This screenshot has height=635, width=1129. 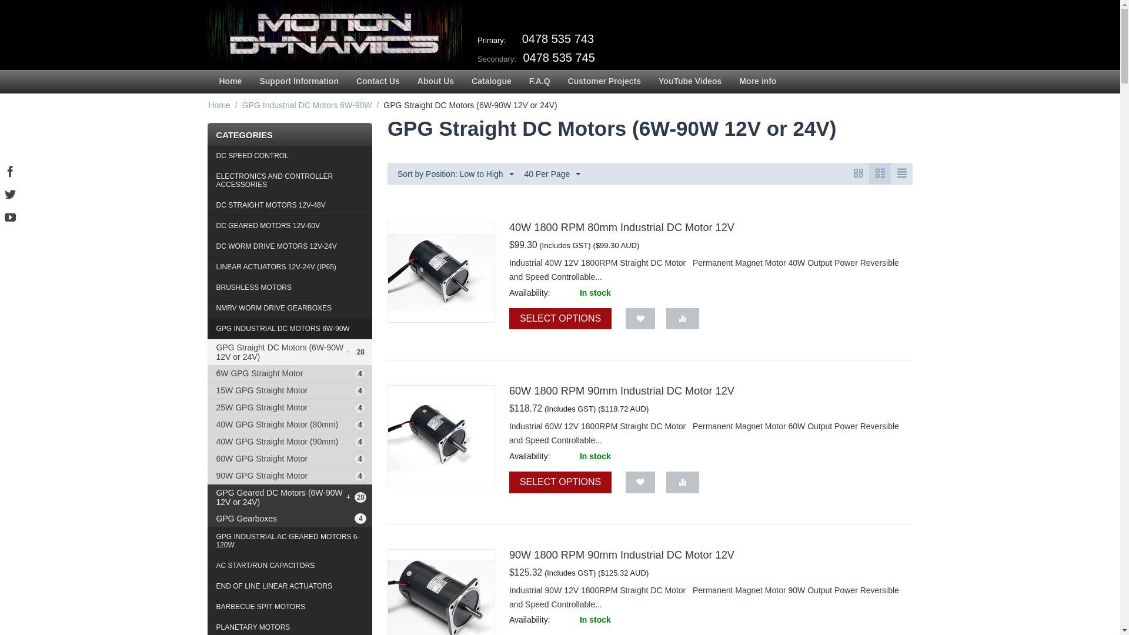 What do you see at coordinates (622, 555) in the screenshot?
I see `90W 1800 RPM 90mm Industrial DC Motor 12V` at bounding box center [622, 555].